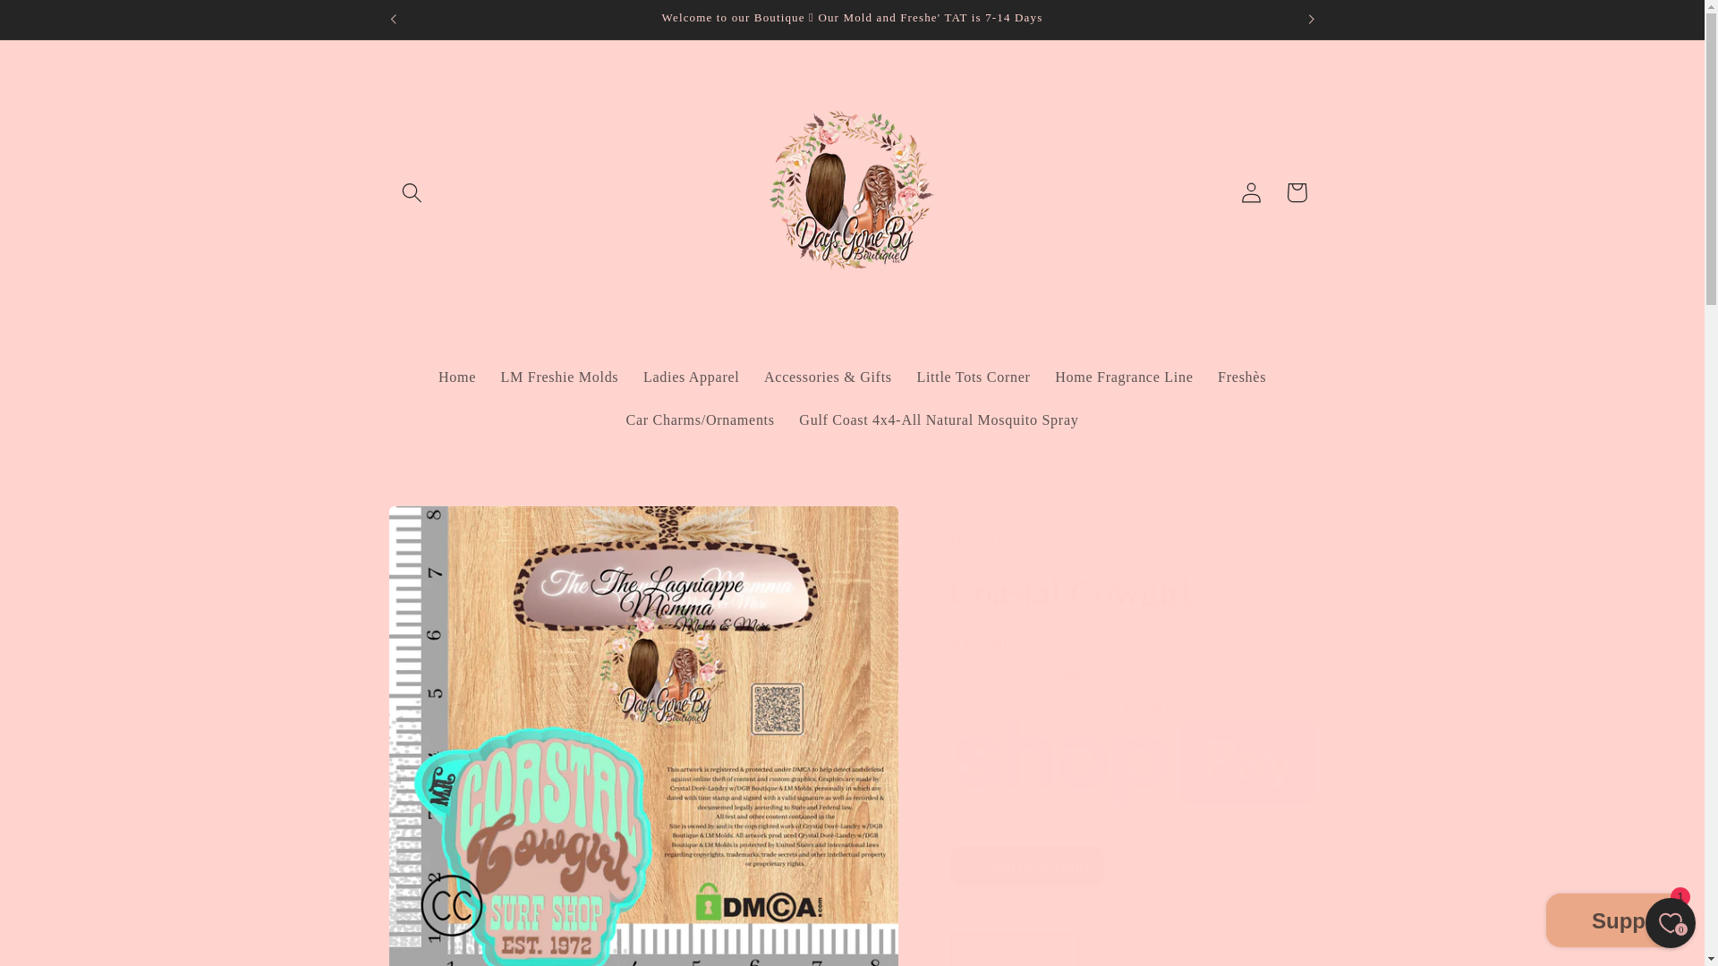  Describe the element at coordinates (1616, 922) in the screenshot. I see `Shopify online store chat` at that location.